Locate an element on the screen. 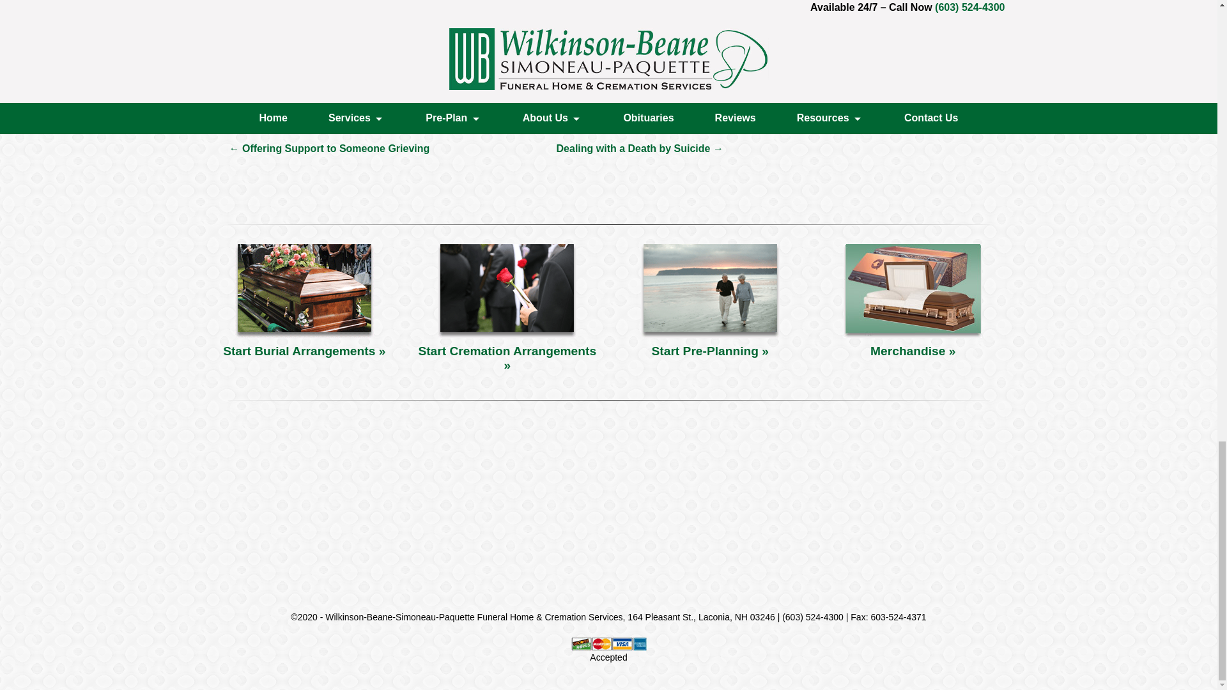 The image size is (1227, 690). admin is located at coordinates (608, 43).